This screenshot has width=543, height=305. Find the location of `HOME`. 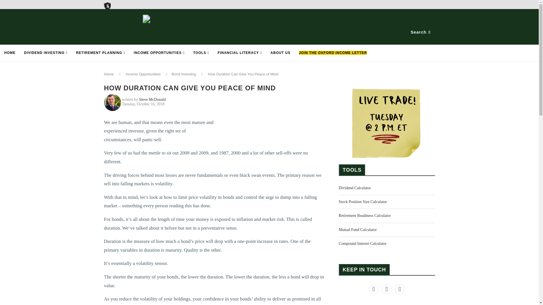

HOME is located at coordinates (10, 53).